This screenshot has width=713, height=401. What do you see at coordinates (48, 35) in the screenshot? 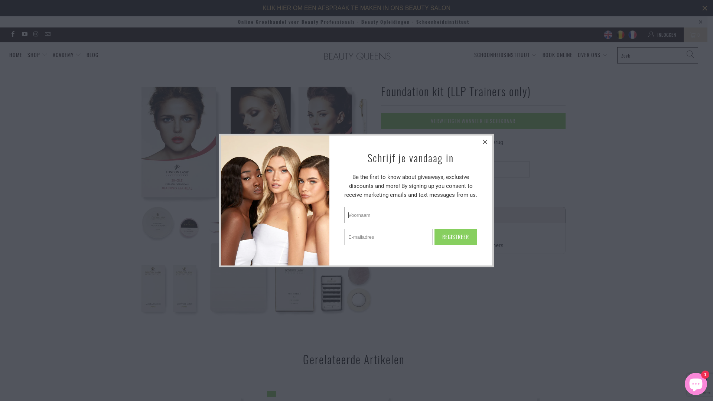
I see `Email Beauty Queens` at bounding box center [48, 35].